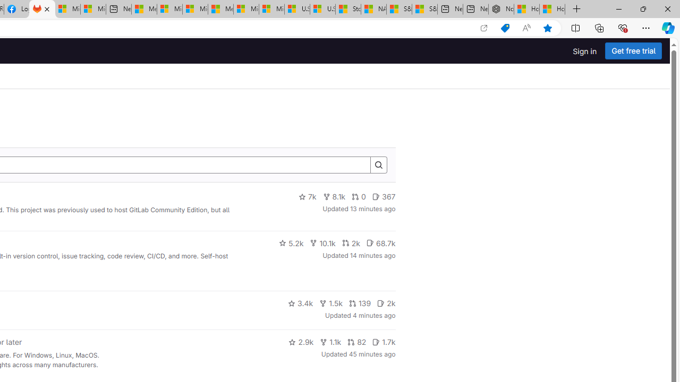  I want to click on Open in app, so click(483, 28).